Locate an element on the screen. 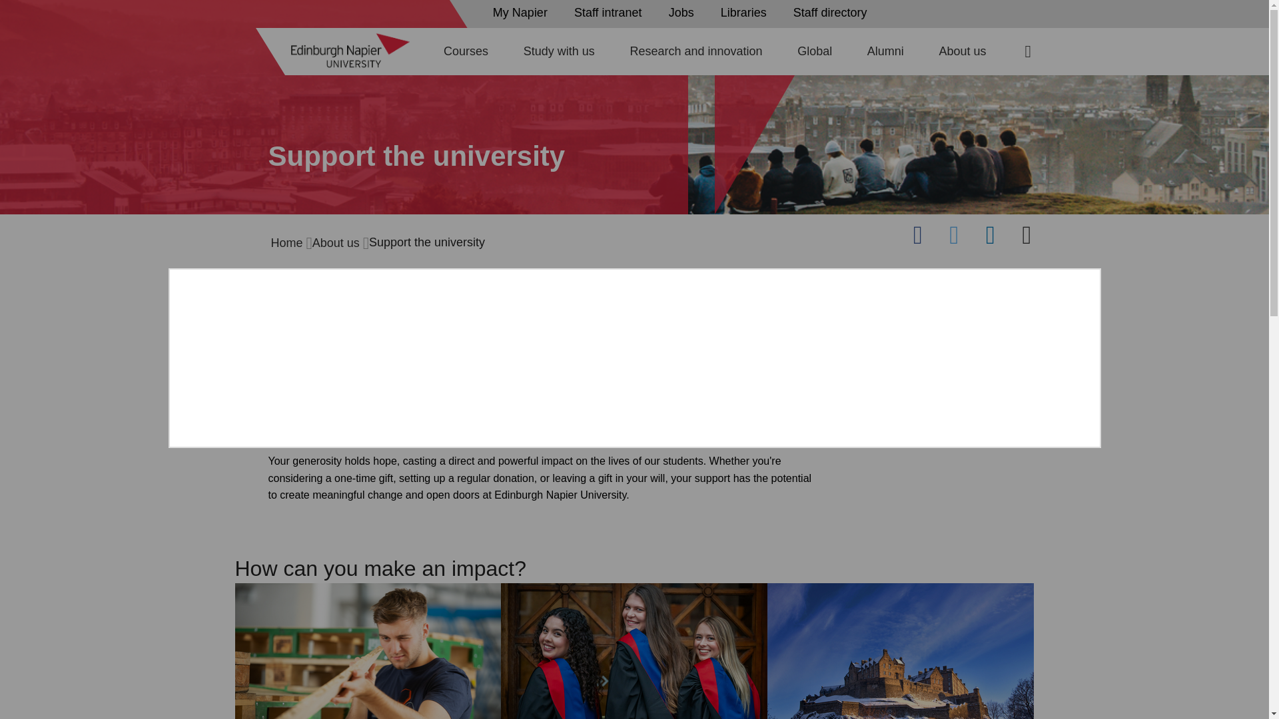 The height and width of the screenshot is (719, 1279). Courses is located at coordinates (466, 51).